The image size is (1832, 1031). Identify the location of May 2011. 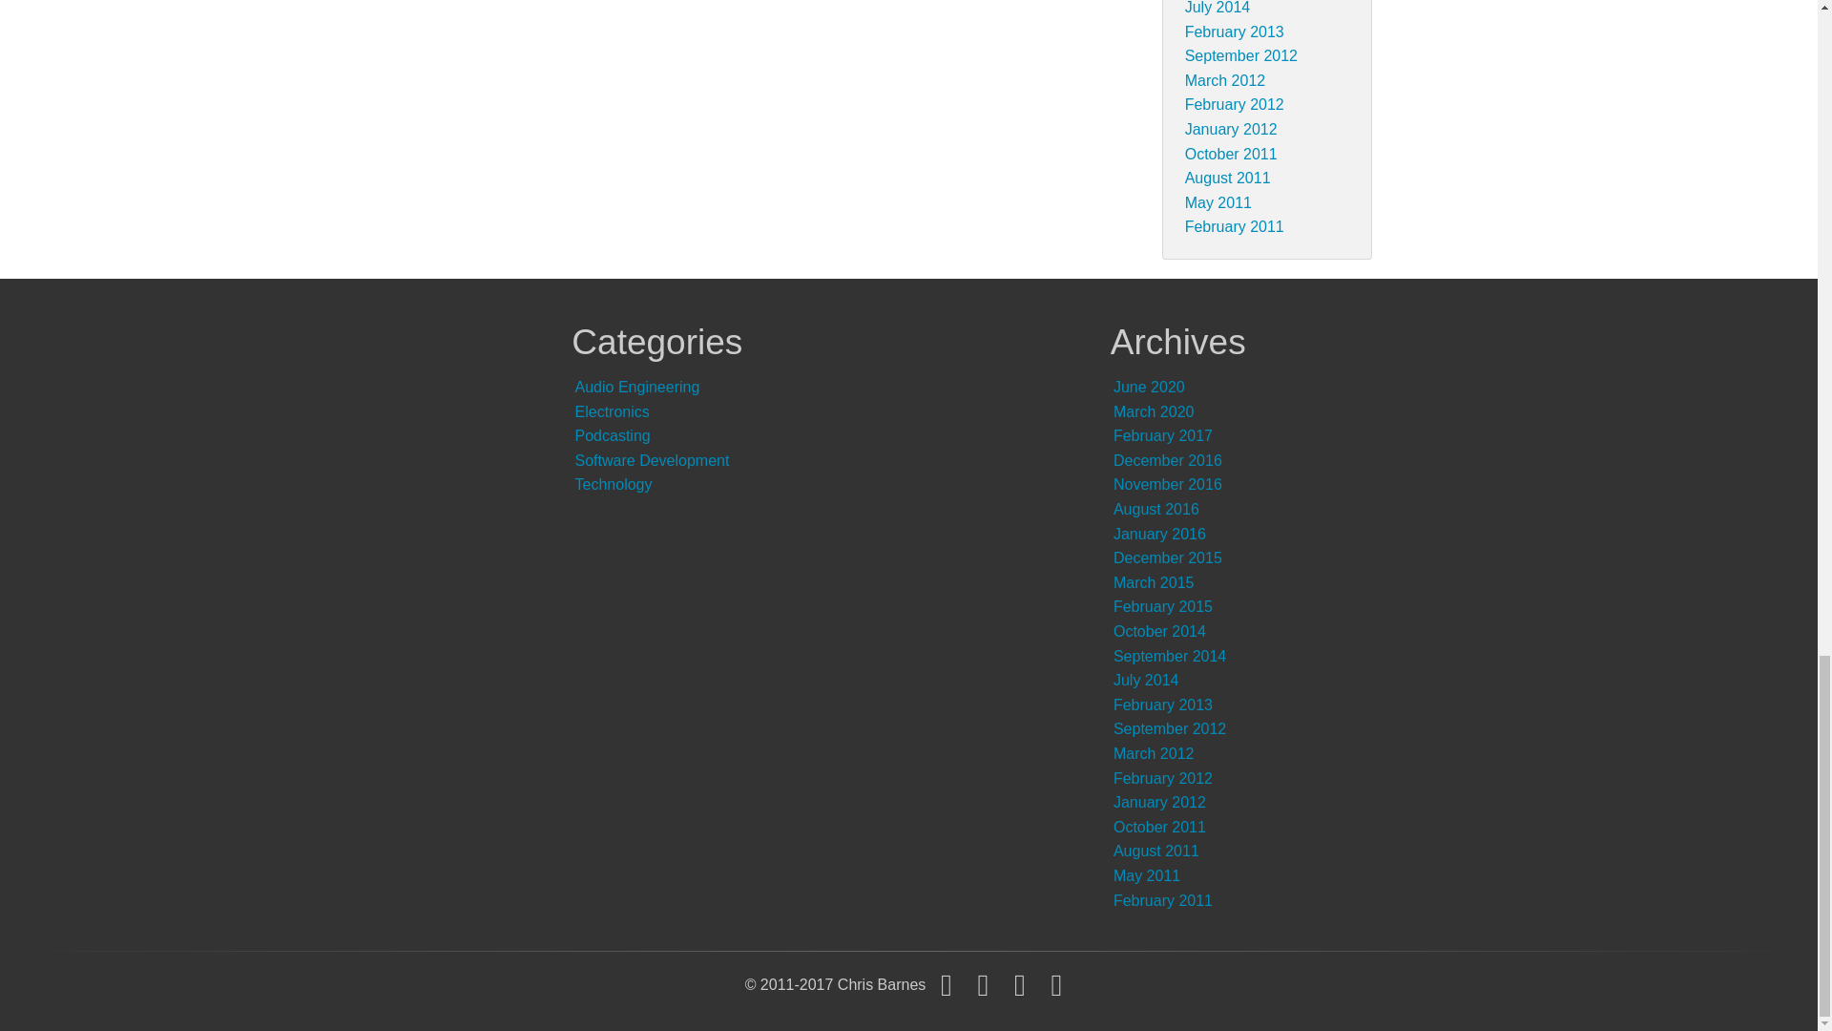
(1218, 202).